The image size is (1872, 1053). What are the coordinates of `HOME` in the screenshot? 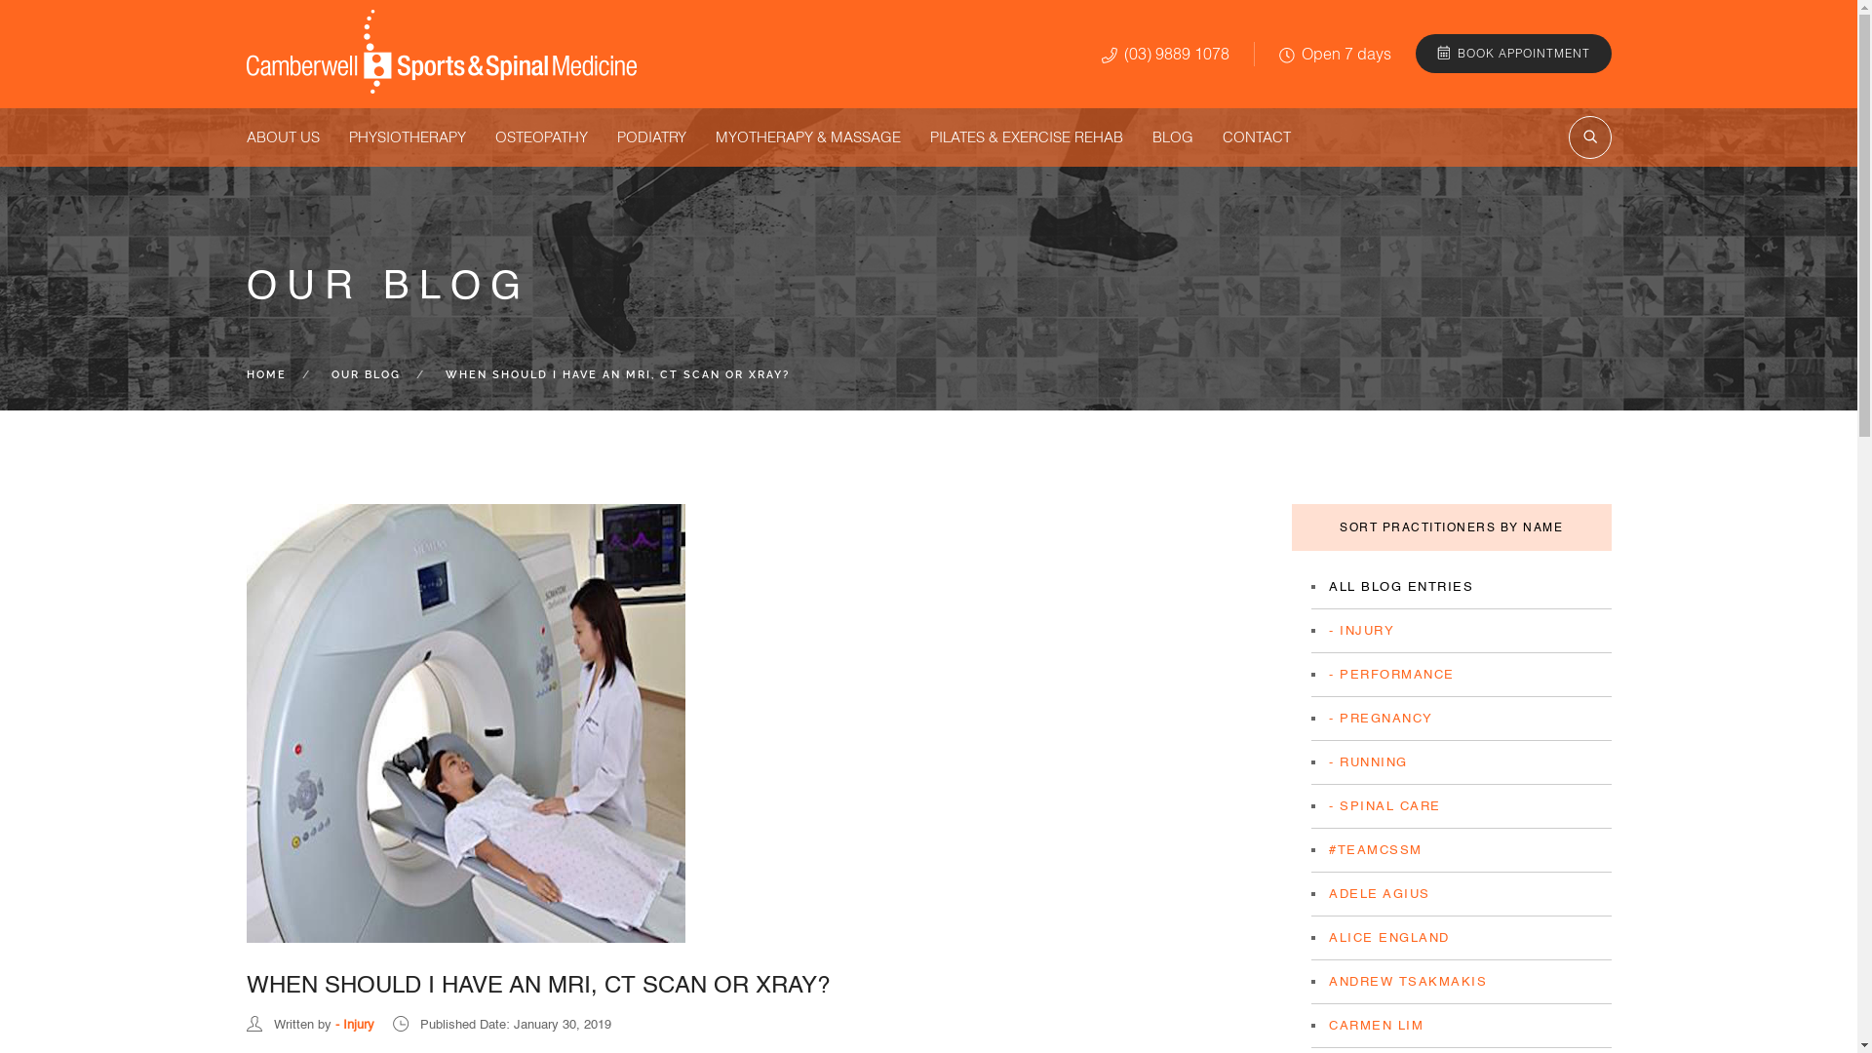 It's located at (265, 374).